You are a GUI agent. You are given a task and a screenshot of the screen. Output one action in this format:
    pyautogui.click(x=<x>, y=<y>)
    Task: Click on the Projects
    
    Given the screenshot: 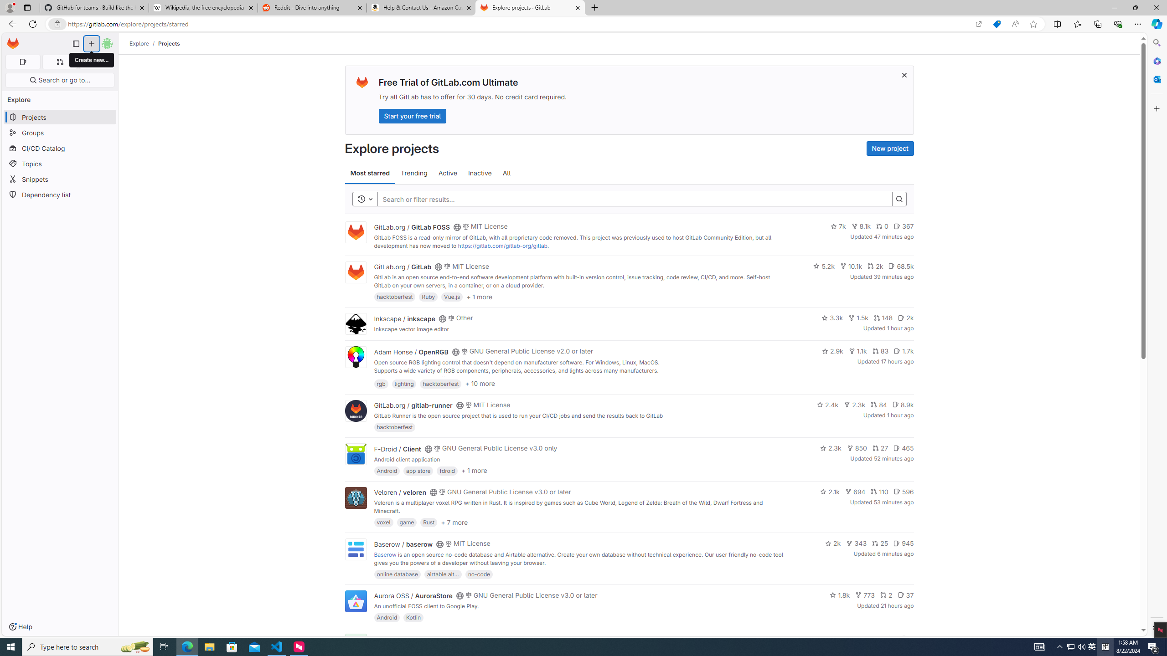 What is the action you would take?
    pyautogui.click(x=169, y=43)
    